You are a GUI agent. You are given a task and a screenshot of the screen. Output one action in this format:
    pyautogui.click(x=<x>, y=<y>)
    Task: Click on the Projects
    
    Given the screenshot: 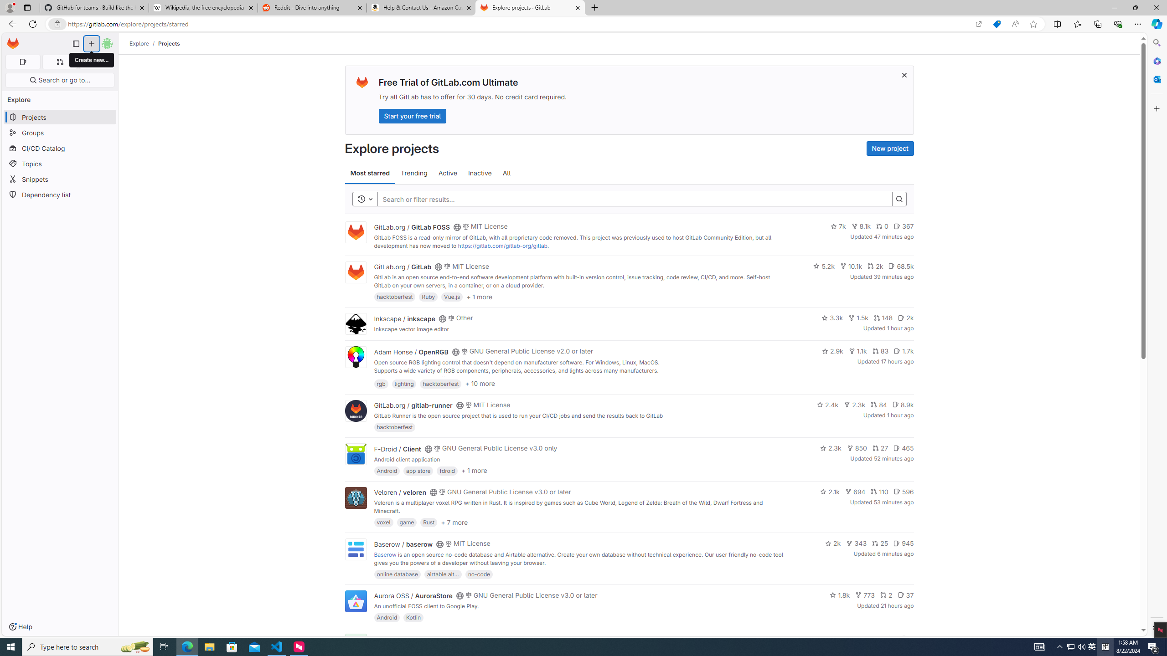 What is the action you would take?
    pyautogui.click(x=169, y=43)
    